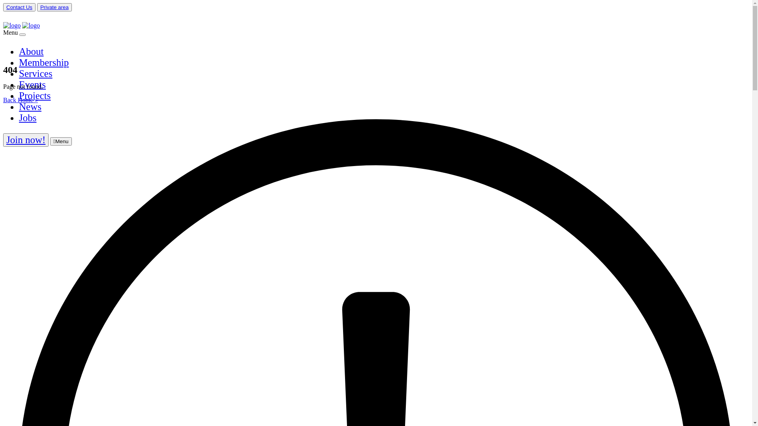  I want to click on Join now!, so click(26, 140).